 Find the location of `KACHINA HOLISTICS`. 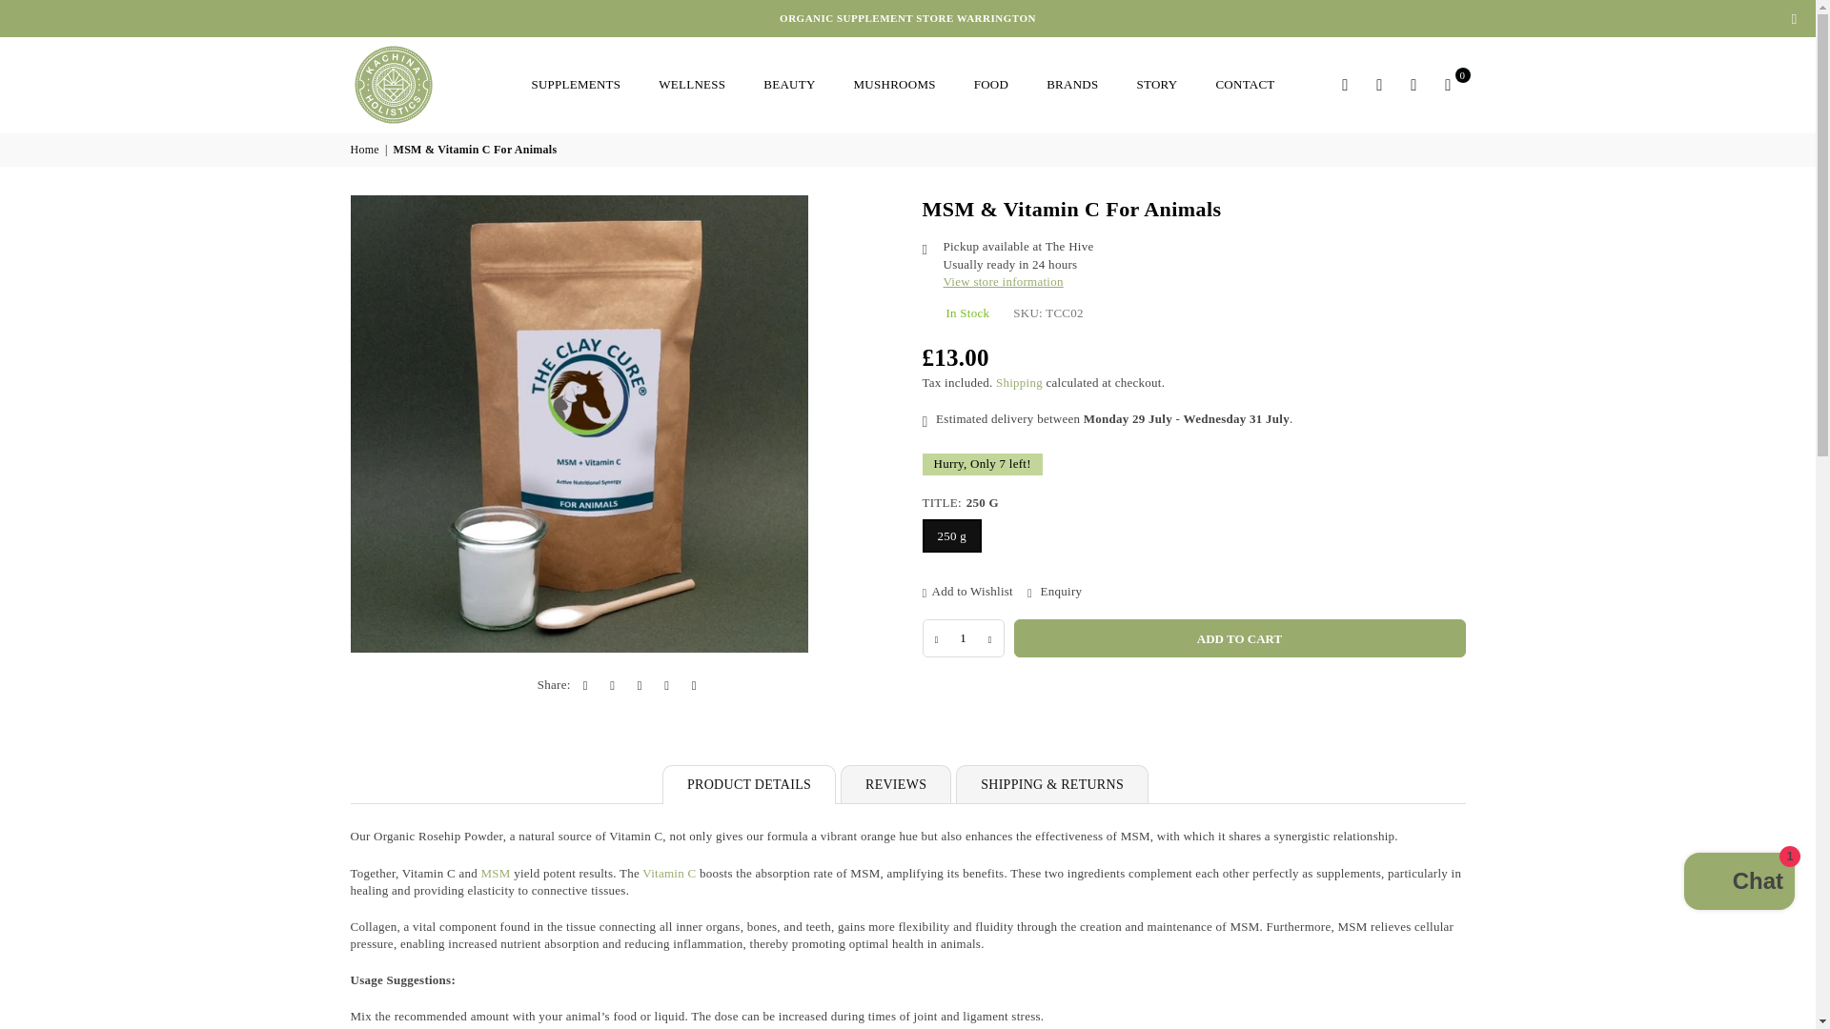

KACHINA HOLISTICS is located at coordinates (431, 84).